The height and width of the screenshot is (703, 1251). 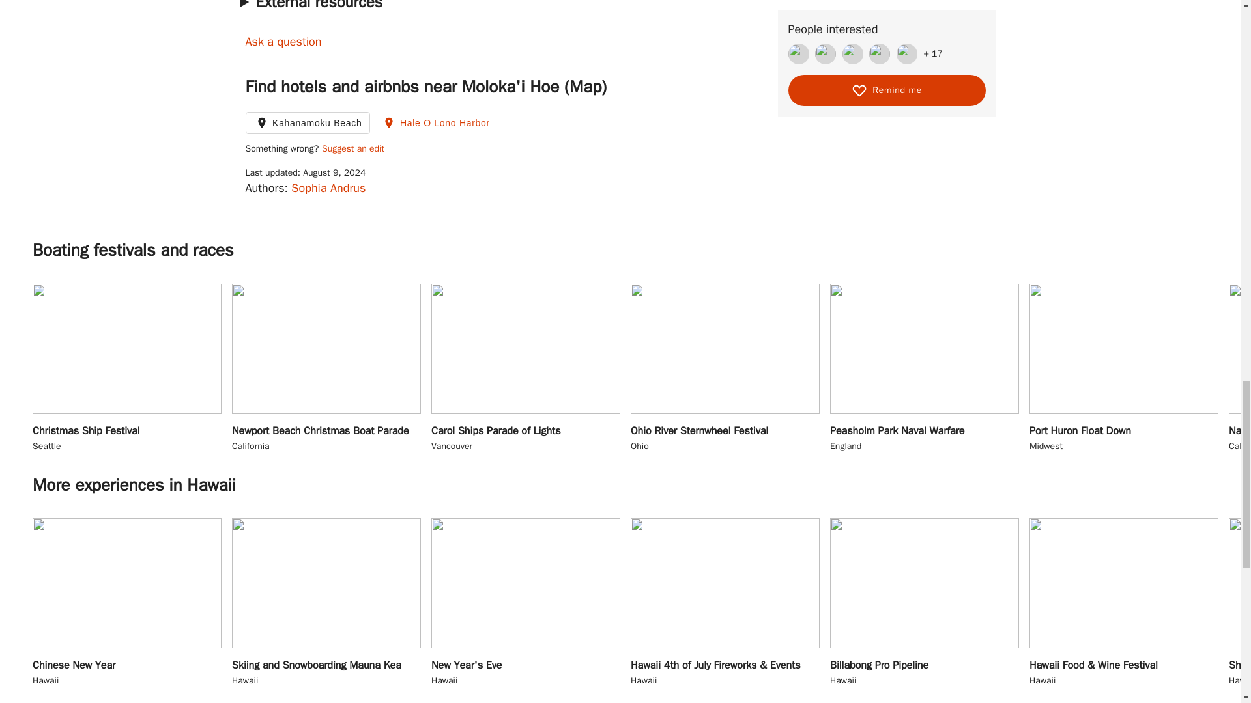 What do you see at coordinates (126, 368) in the screenshot?
I see `Hale O Lono Harbor` at bounding box center [126, 368].